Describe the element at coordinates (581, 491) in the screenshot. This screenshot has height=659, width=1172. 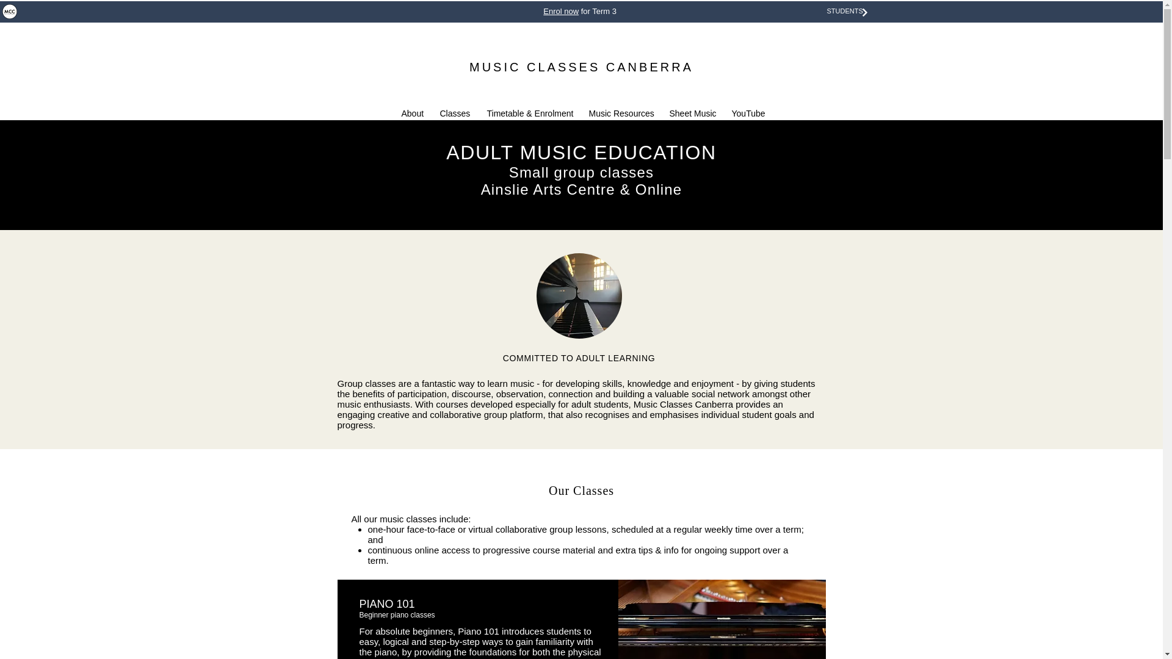
I see `Our Classes` at that location.